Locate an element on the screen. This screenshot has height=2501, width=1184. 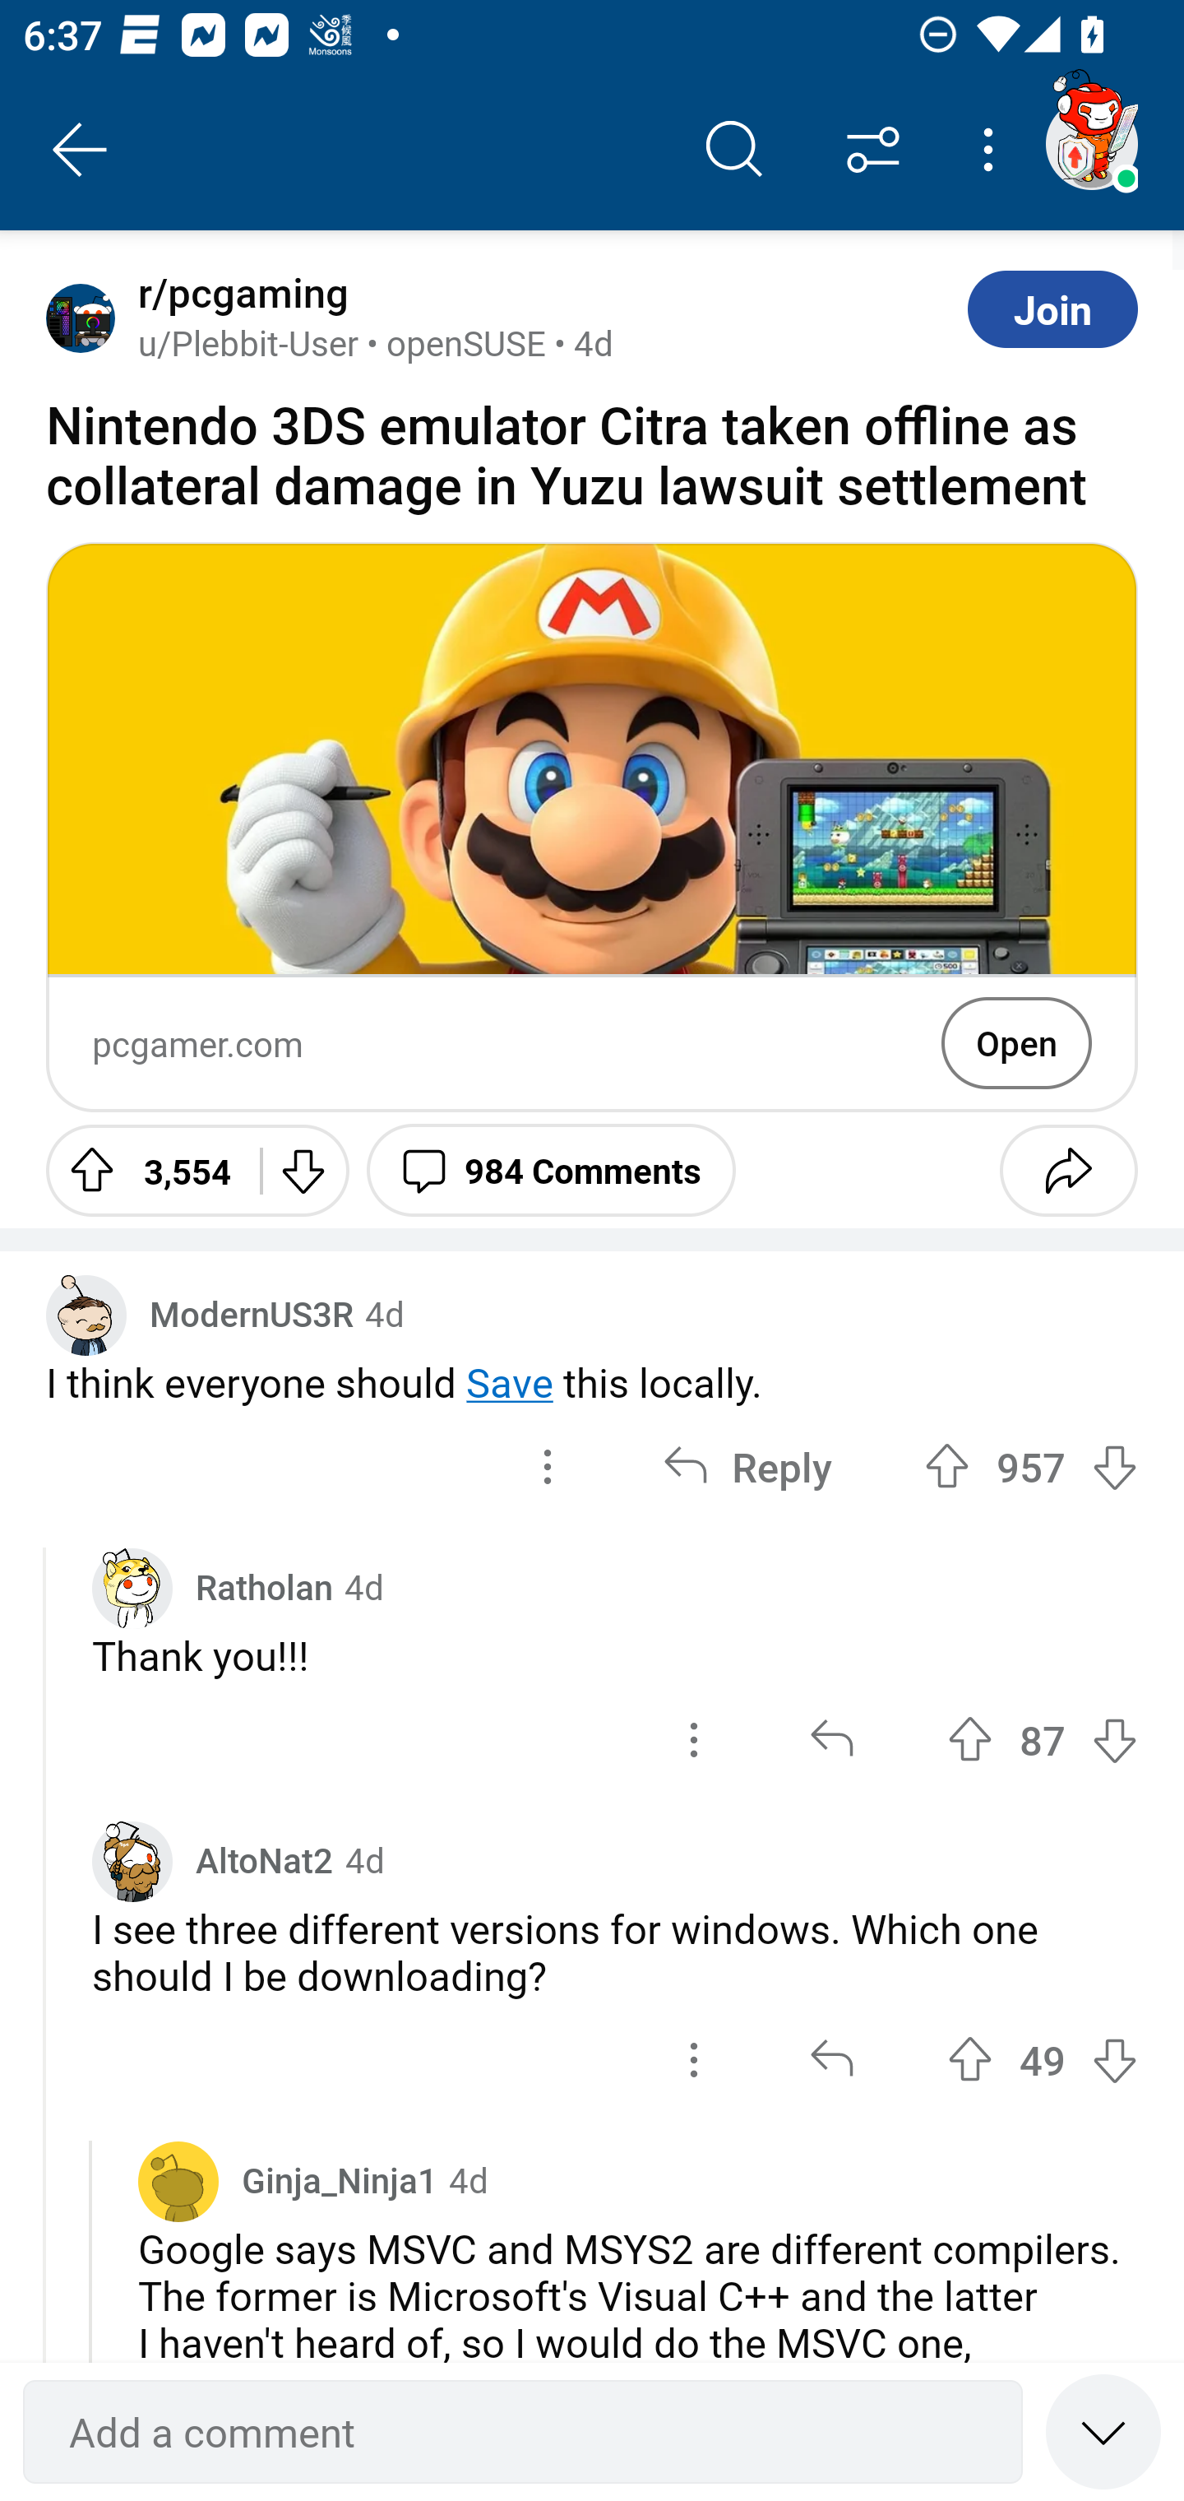
Open is located at coordinates (1016, 1043).